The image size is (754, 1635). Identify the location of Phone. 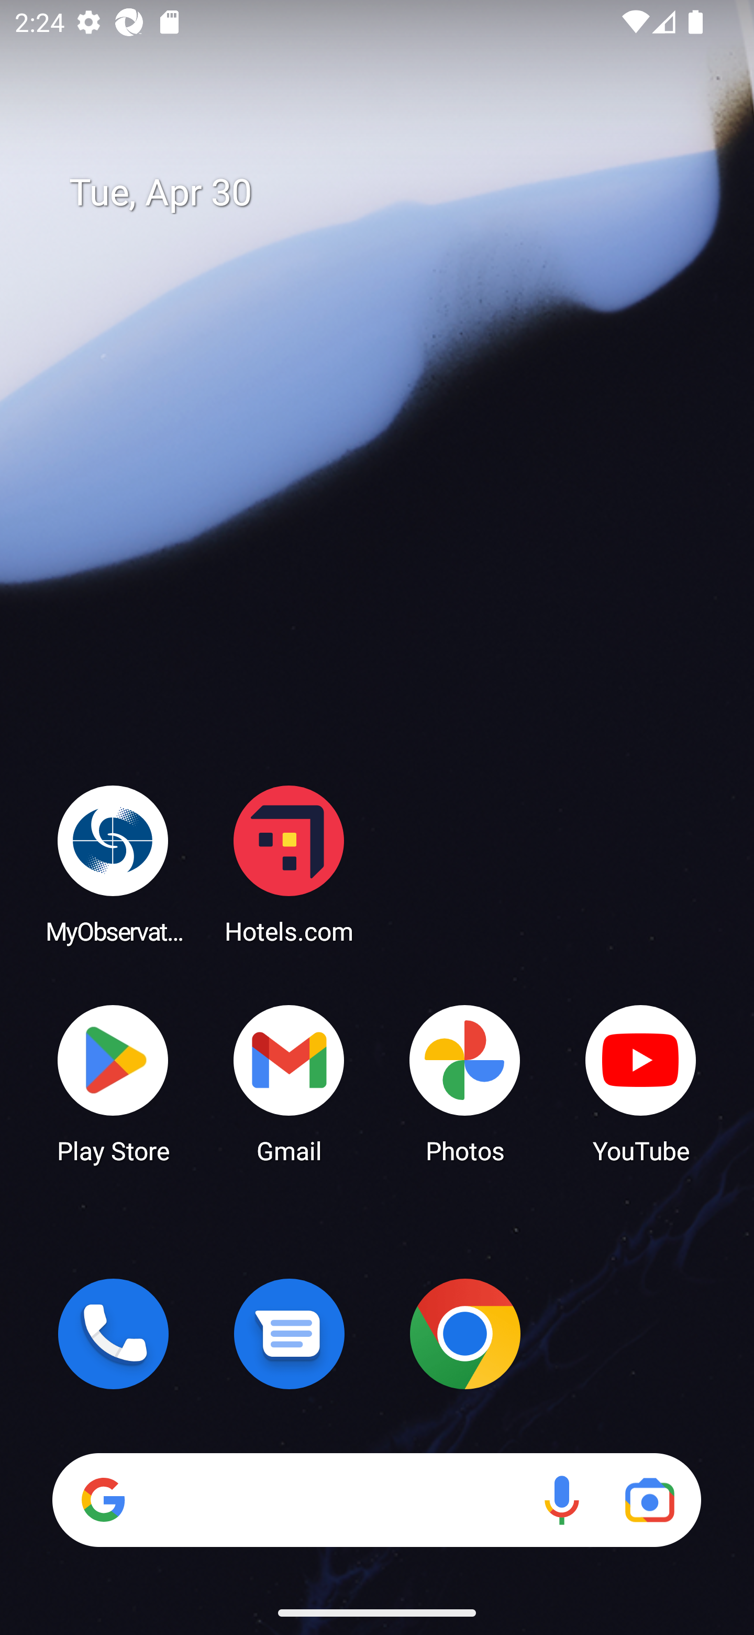
(113, 1334).